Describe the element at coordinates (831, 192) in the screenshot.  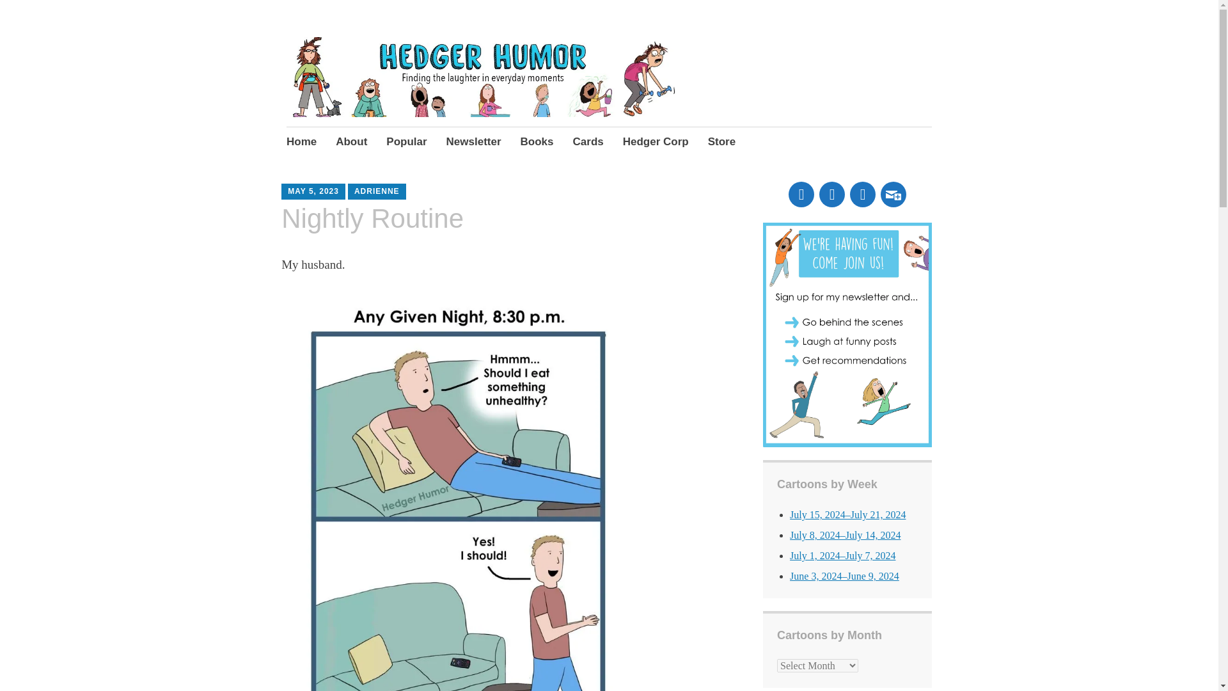
I see `Instagram` at that location.